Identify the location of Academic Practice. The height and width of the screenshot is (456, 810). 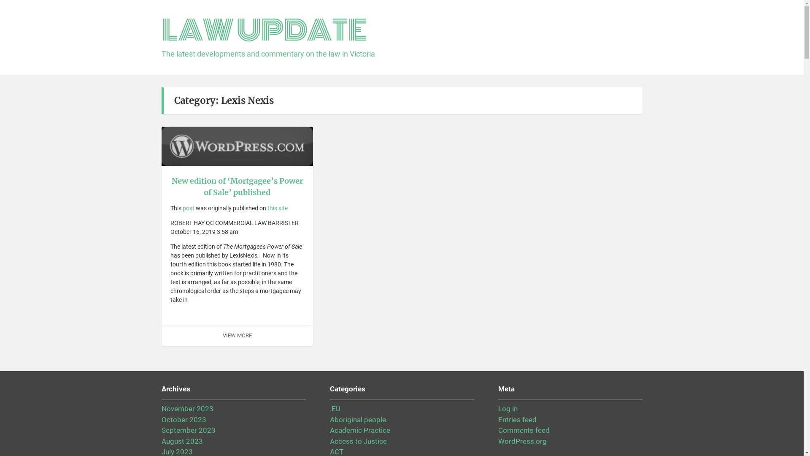
(360, 430).